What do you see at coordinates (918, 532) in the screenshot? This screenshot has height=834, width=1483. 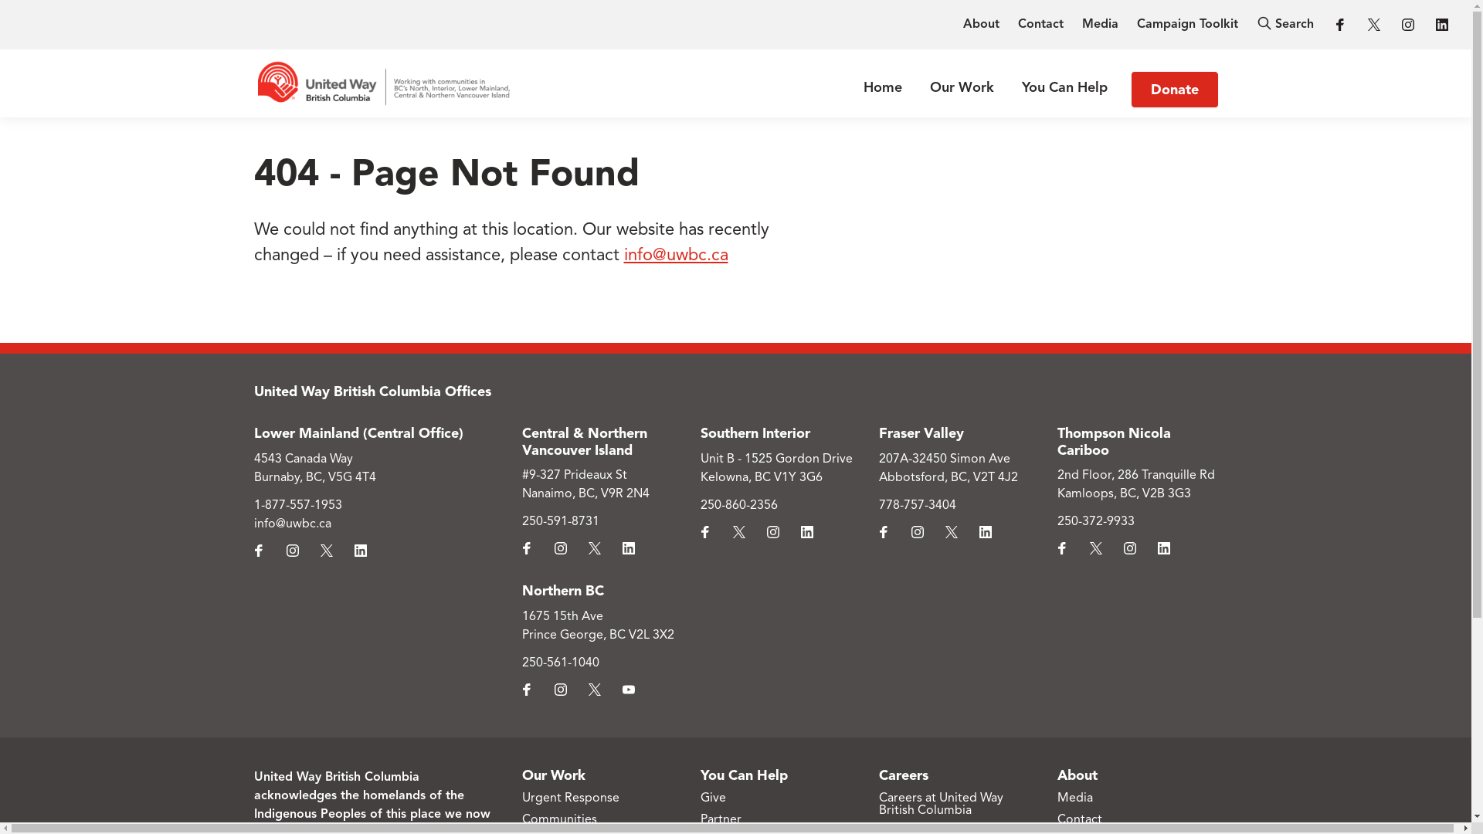 I see `Instagram` at bounding box center [918, 532].